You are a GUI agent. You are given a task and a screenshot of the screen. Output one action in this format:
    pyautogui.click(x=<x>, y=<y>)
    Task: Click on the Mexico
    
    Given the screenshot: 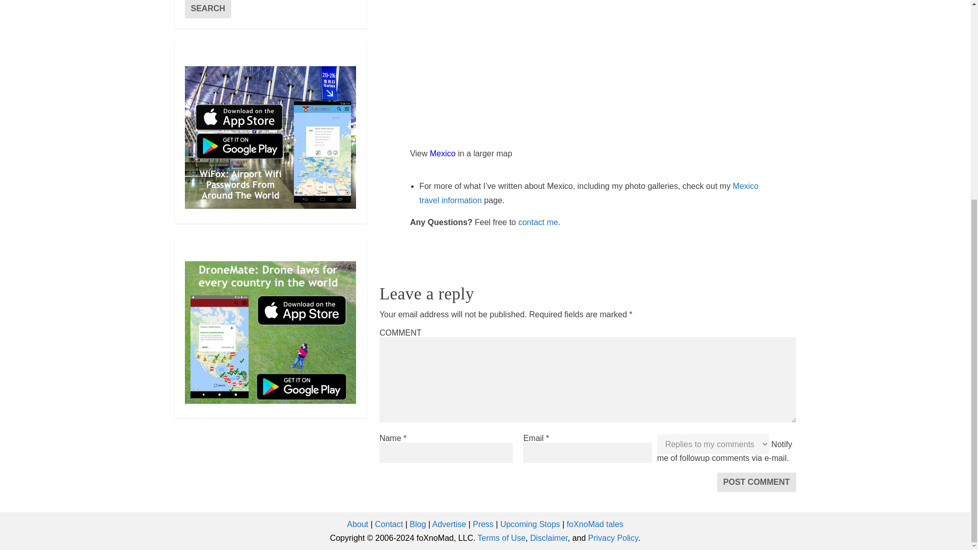 What is the action you would take?
    pyautogui.click(x=443, y=153)
    